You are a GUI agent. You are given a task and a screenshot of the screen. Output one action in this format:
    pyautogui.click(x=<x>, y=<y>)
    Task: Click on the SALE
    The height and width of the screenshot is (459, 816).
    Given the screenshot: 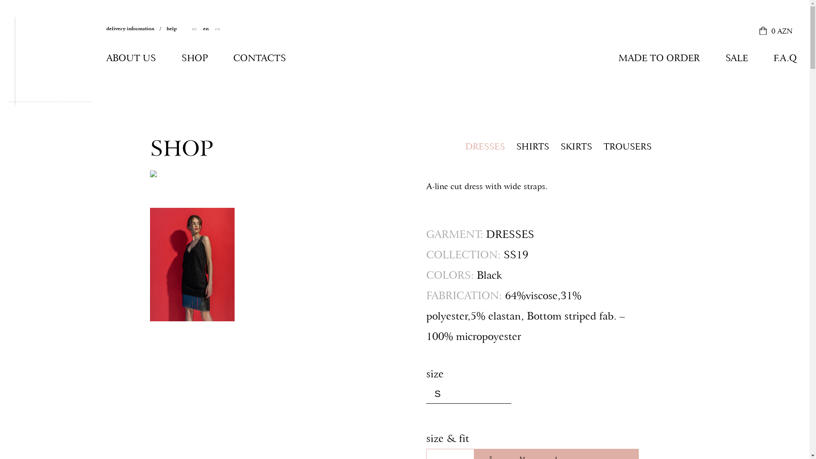 What is the action you would take?
    pyautogui.click(x=737, y=58)
    